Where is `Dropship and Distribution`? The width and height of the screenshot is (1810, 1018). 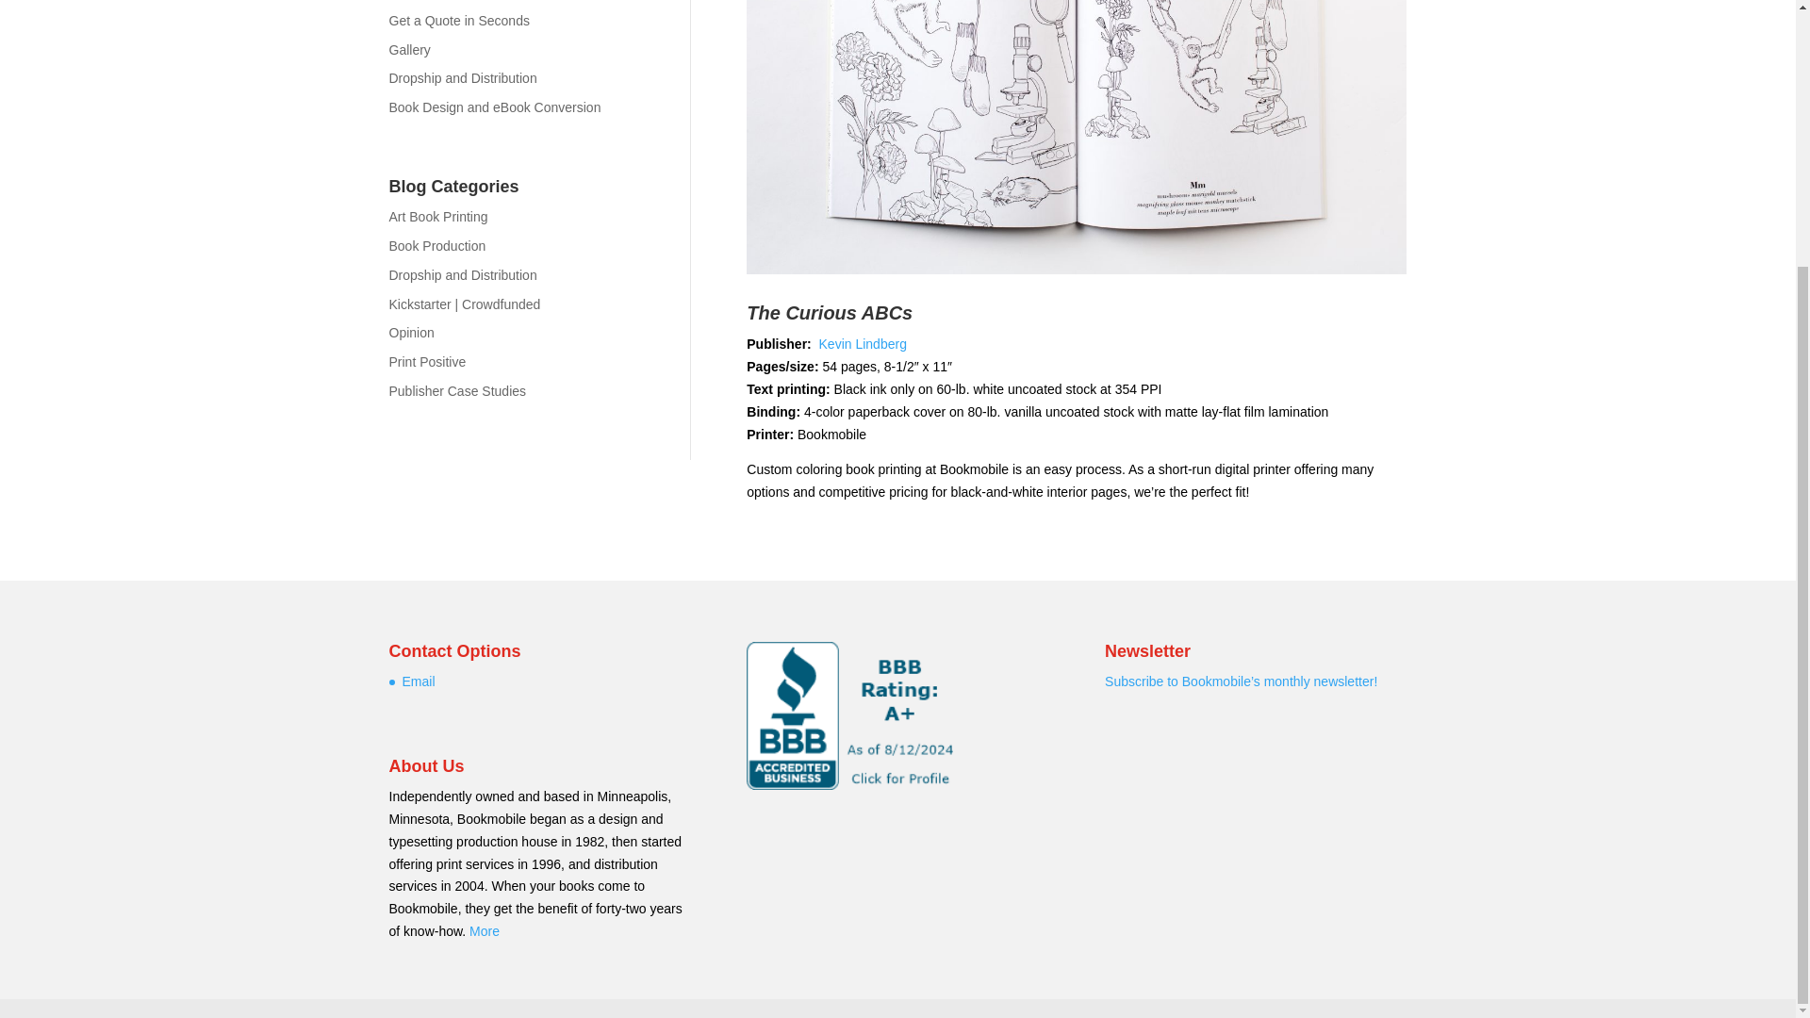 Dropship and Distribution is located at coordinates (462, 77).